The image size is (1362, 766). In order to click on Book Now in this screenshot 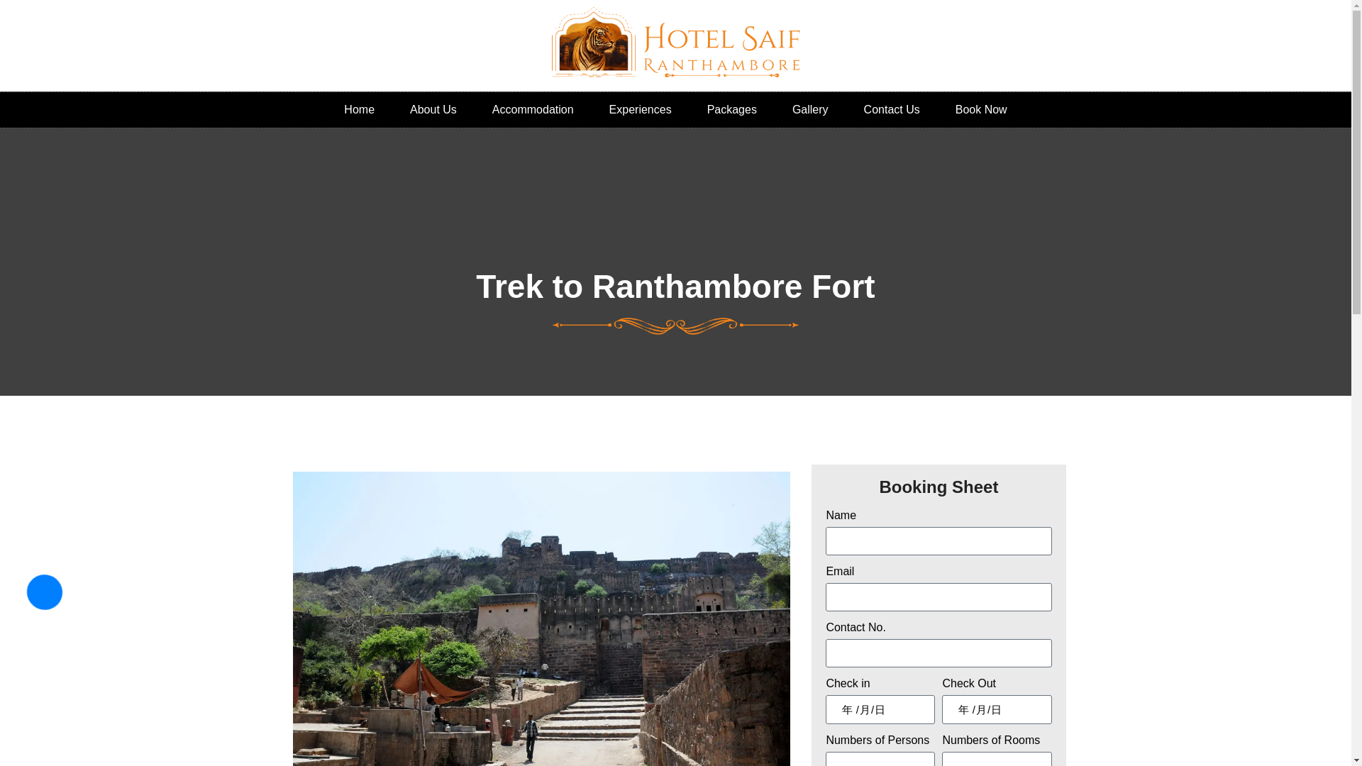, I will do `click(982, 109)`.